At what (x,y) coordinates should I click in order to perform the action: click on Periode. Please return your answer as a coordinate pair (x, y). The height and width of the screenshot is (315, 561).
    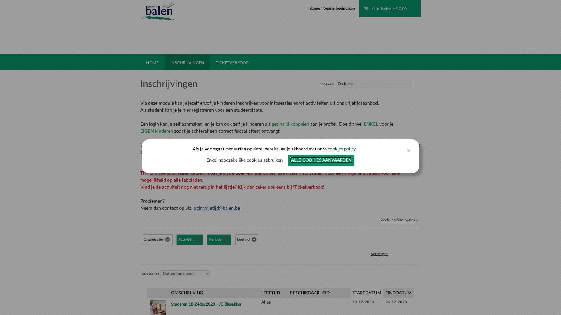
    Looking at the image, I should click on (219, 240).